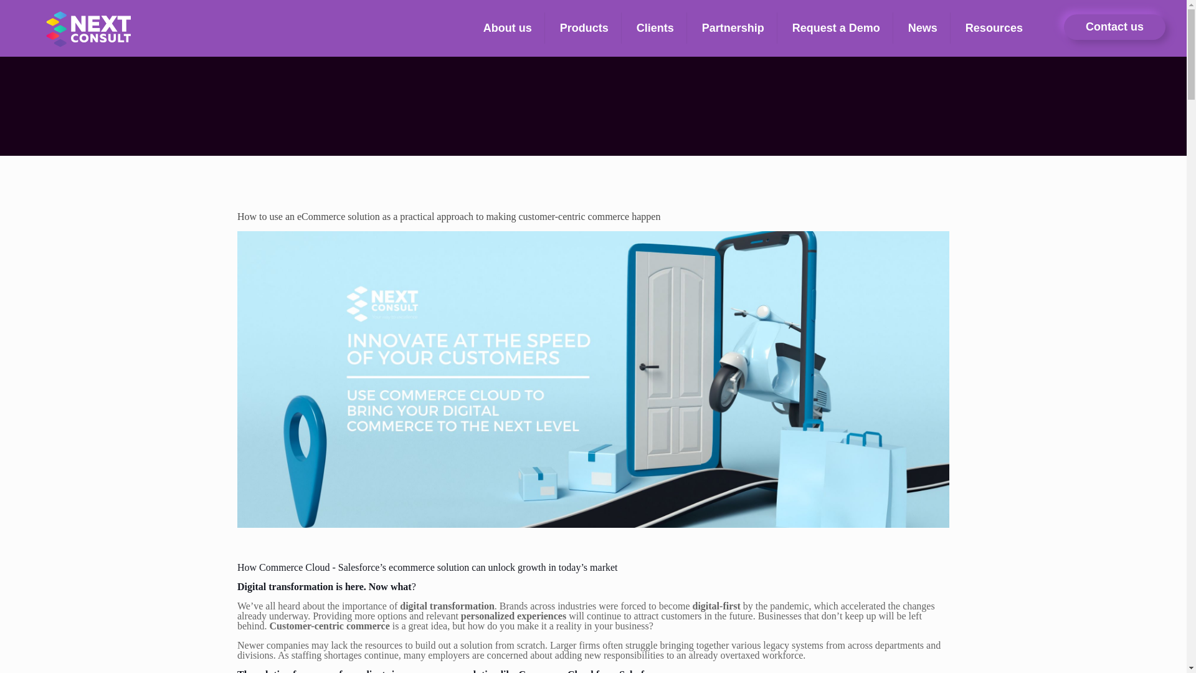  What do you see at coordinates (584, 28) in the screenshot?
I see `Products` at bounding box center [584, 28].